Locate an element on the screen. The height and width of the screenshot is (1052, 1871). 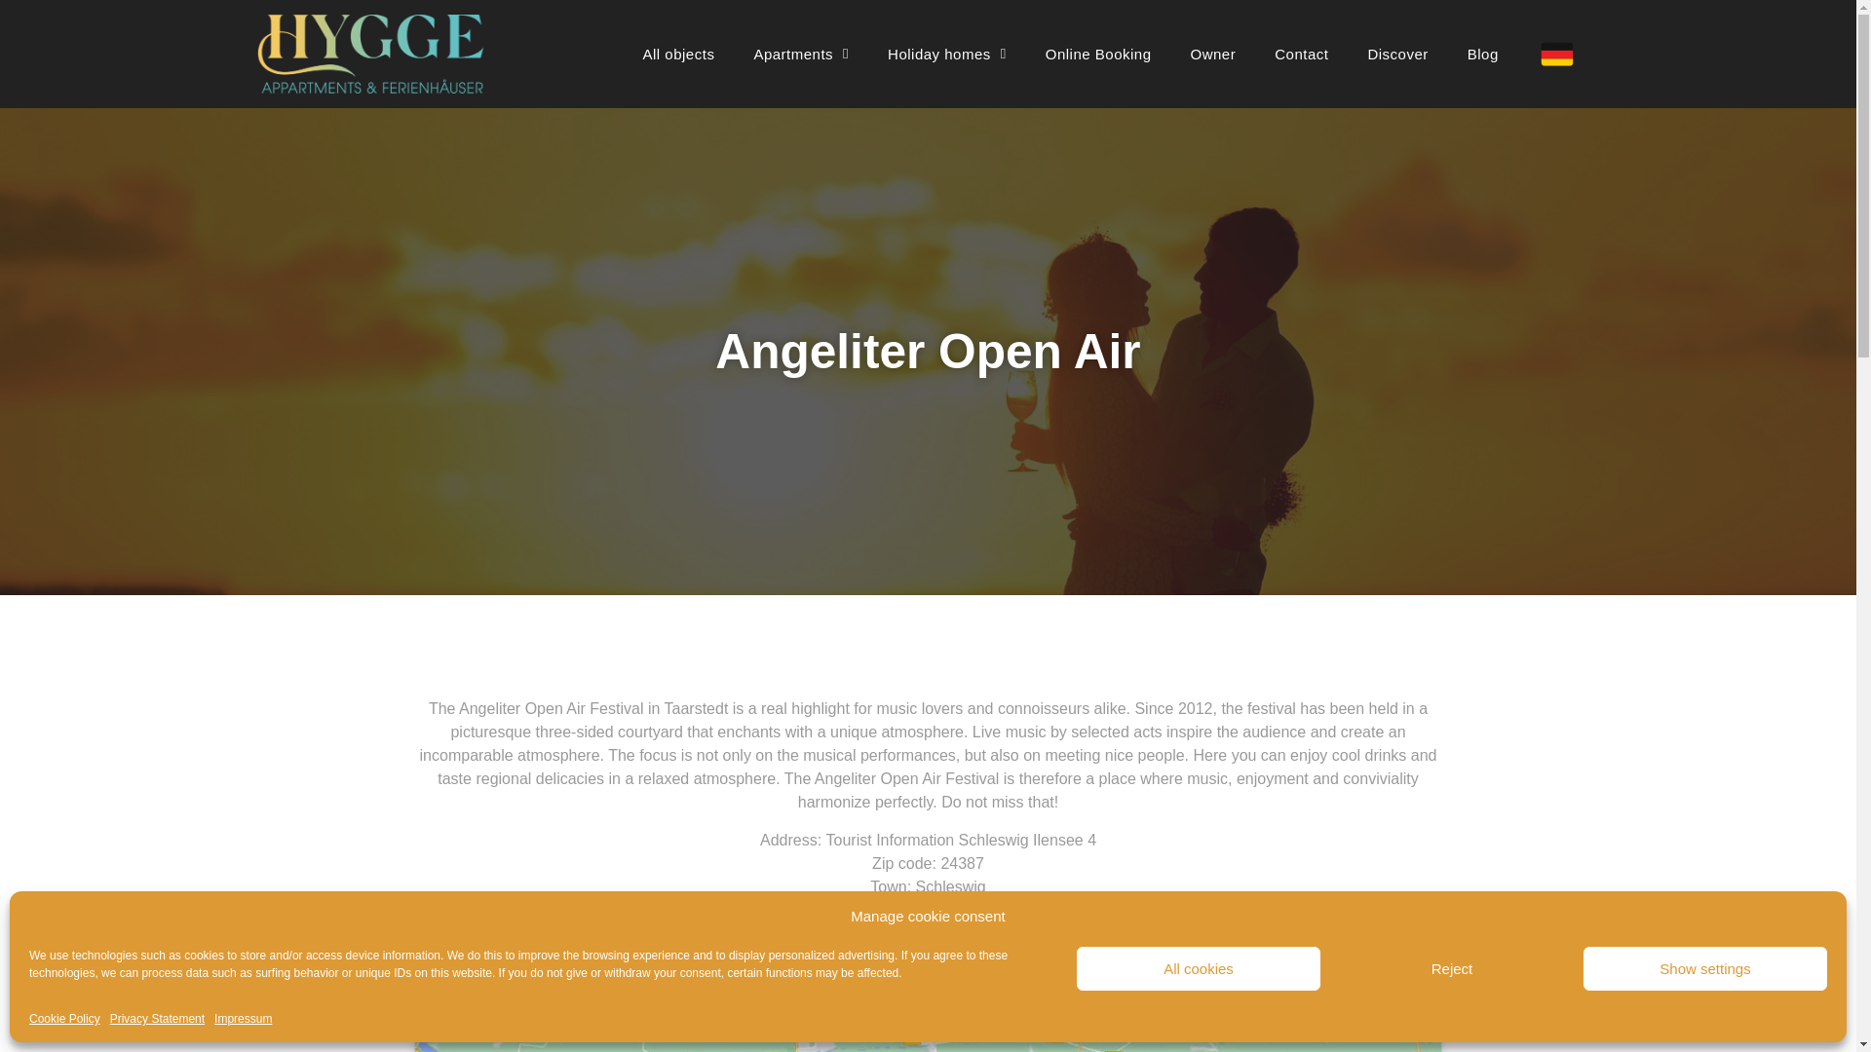
Show settings is located at coordinates (1705, 968).